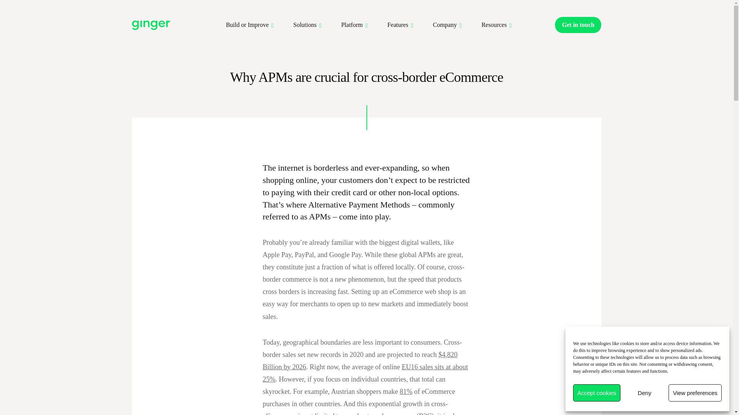 Image resolution: width=739 pixels, height=415 pixels. I want to click on Get in touch, so click(578, 25).